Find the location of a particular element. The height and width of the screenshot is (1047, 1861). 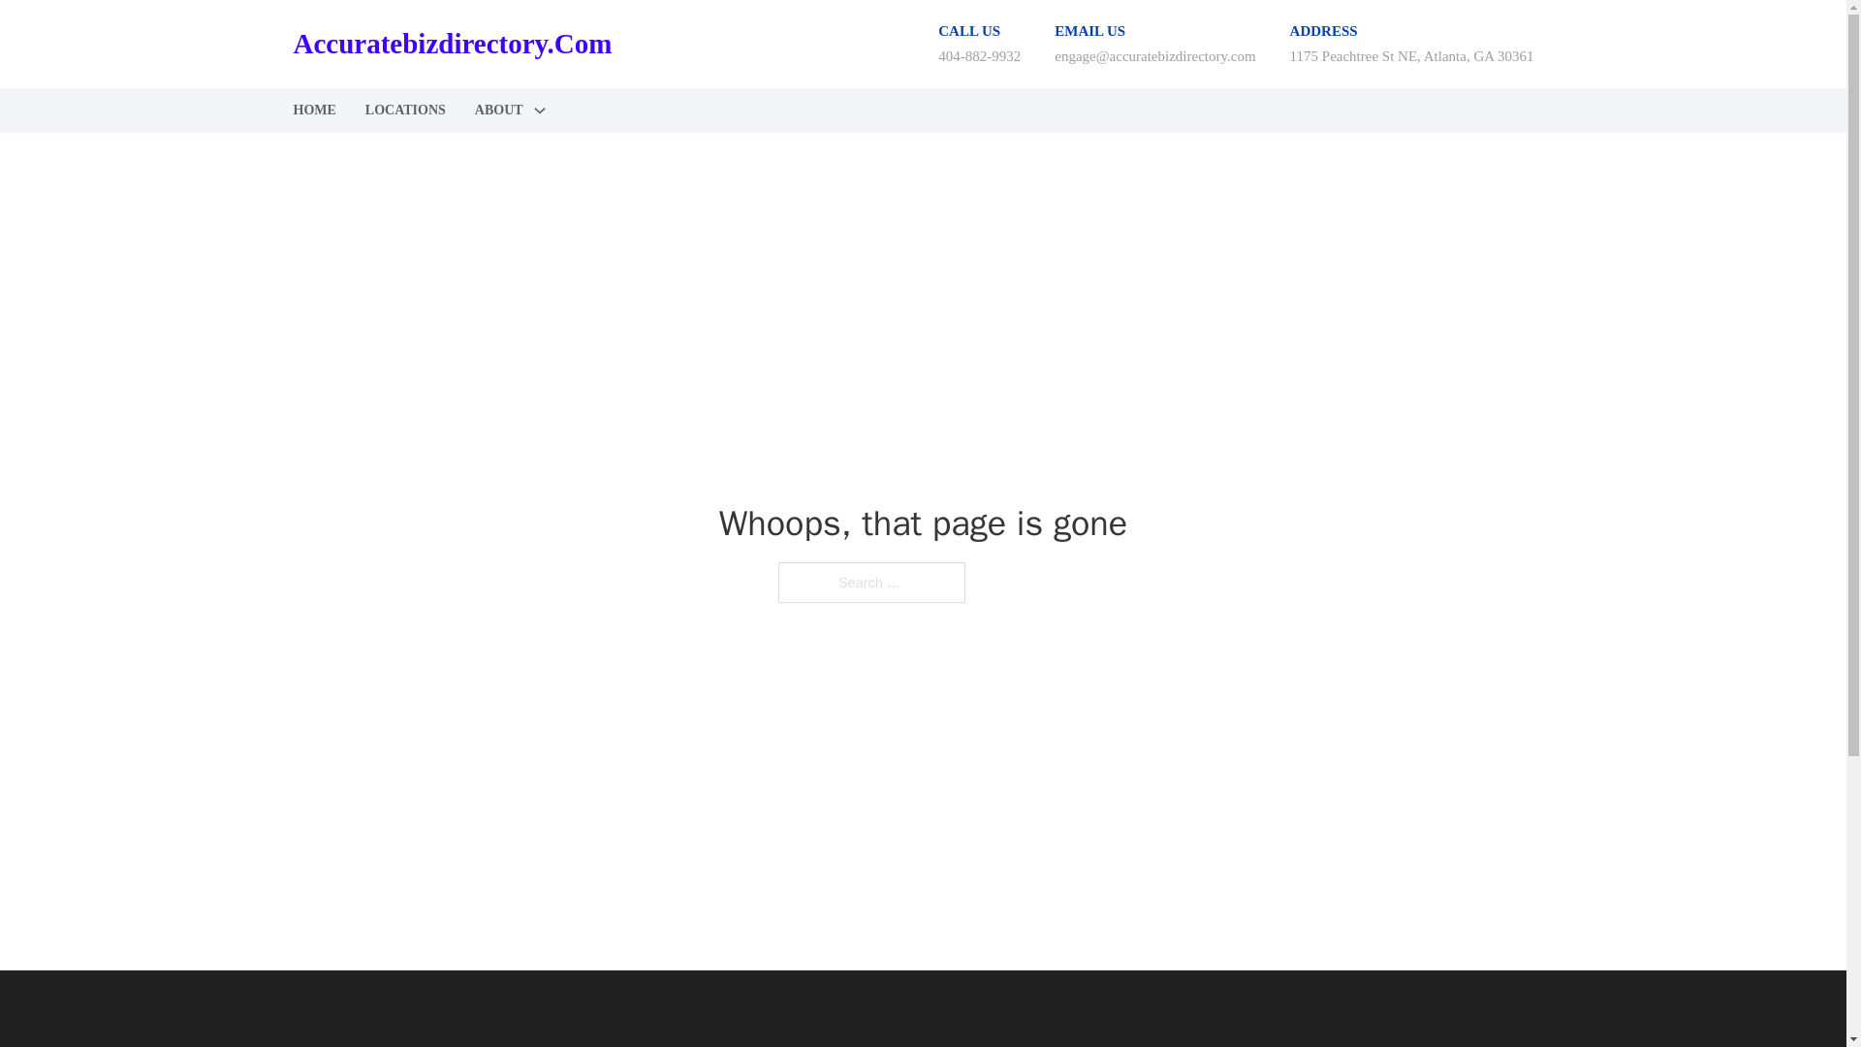

LOCATIONS is located at coordinates (405, 111).